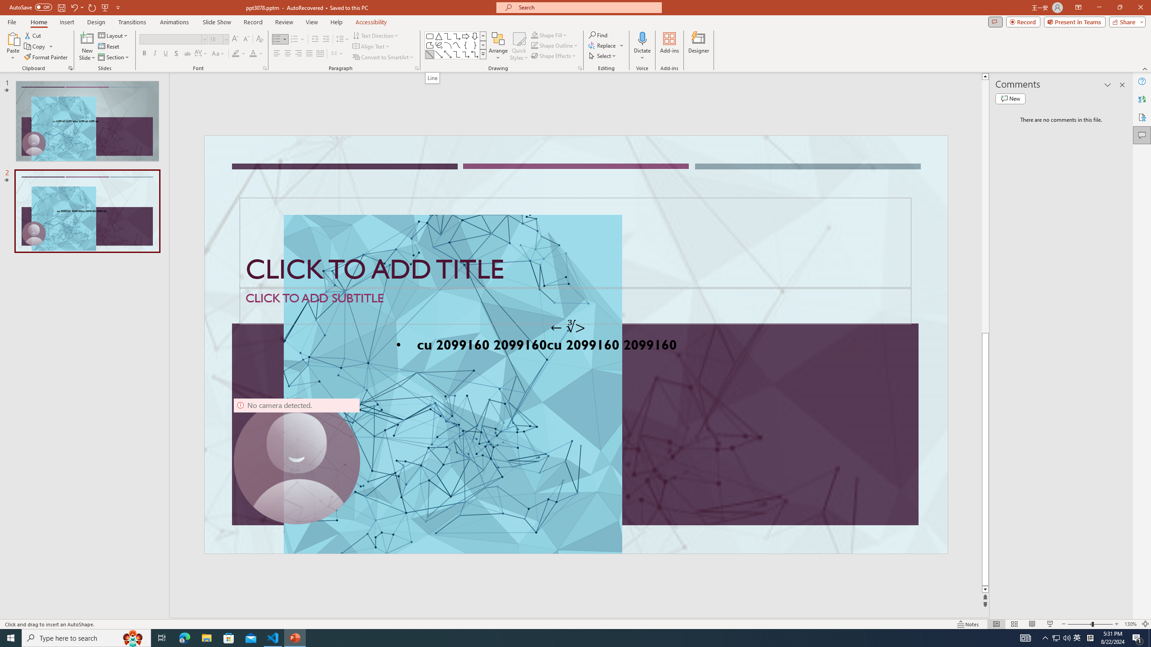 The image size is (1151, 647). Describe the element at coordinates (995, 22) in the screenshot. I see `Comments` at that location.